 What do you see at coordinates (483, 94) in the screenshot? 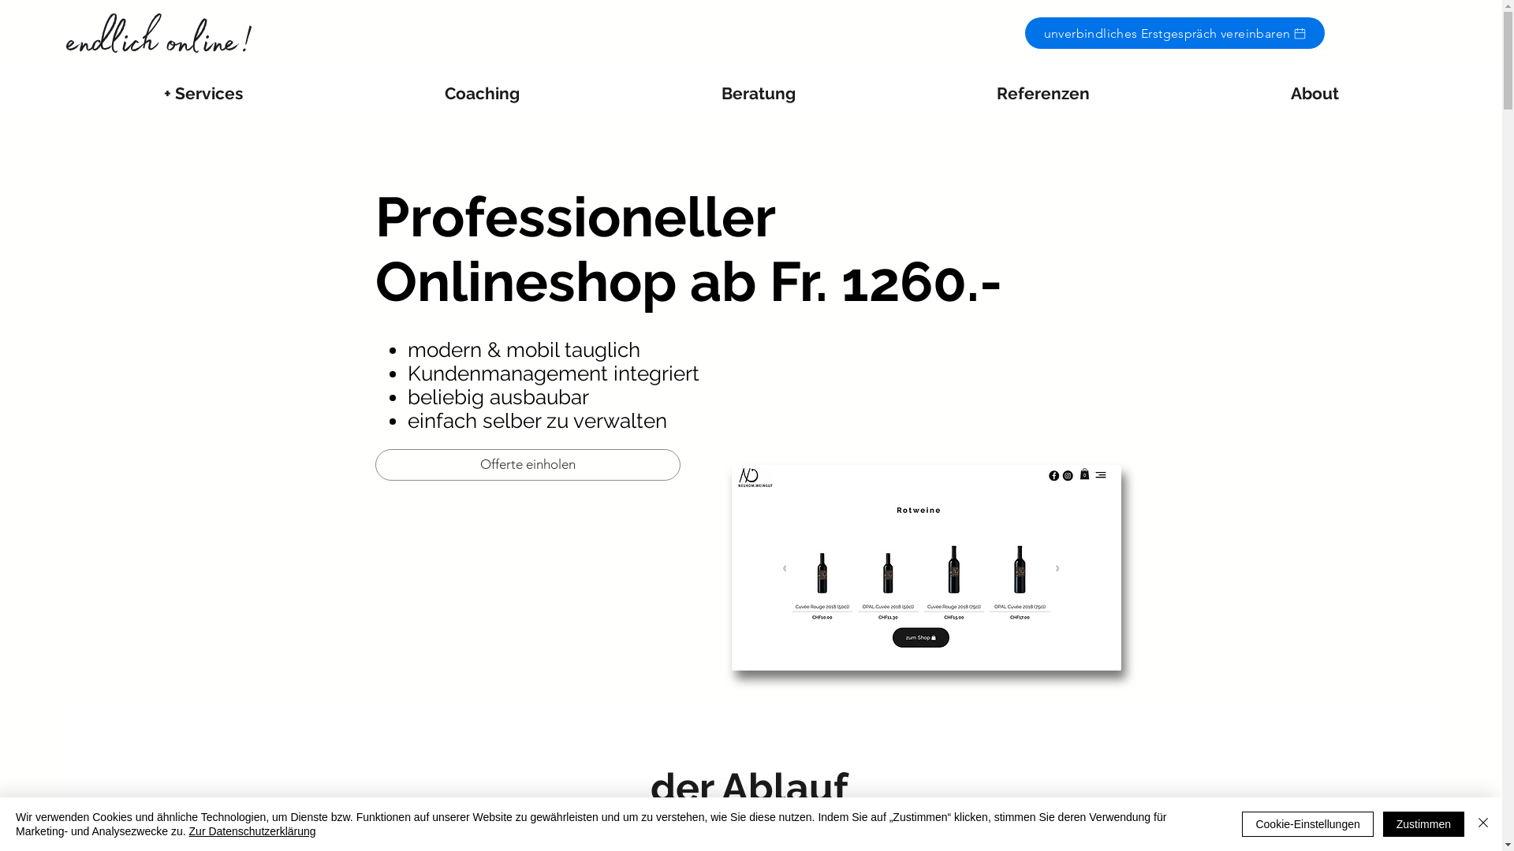
I see `Coaching` at bounding box center [483, 94].